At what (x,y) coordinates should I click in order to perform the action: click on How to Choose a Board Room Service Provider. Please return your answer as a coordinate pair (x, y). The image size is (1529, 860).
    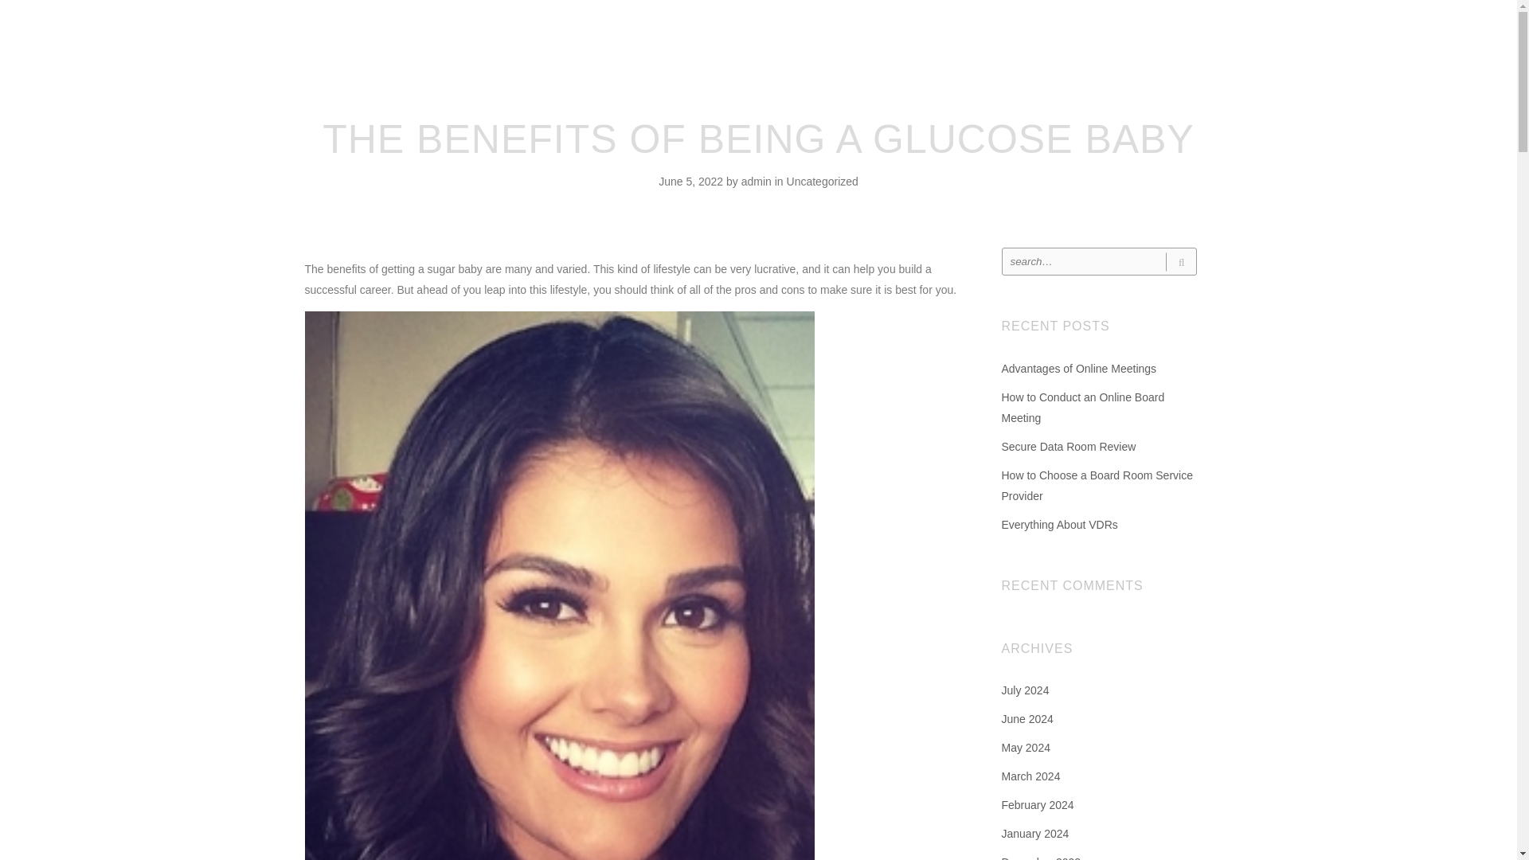
    Looking at the image, I should click on (1097, 485).